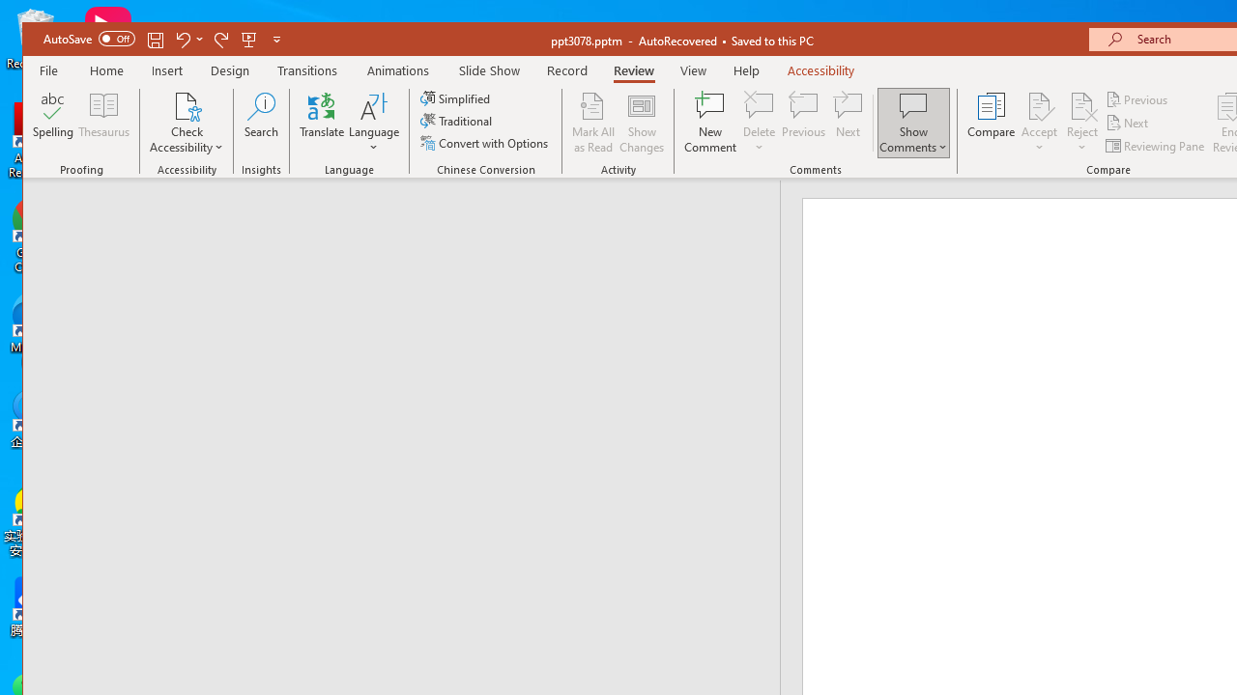 This screenshot has width=1237, height=695. Describe the element at coordinates (54, 123) in the screenshot. I see `Spelling...` at that location.